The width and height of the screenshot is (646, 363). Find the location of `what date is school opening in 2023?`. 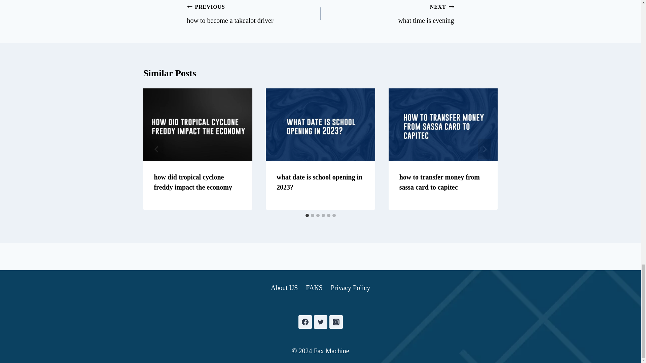

what date is school opening in 2023? is located at coordinates (439, 182).